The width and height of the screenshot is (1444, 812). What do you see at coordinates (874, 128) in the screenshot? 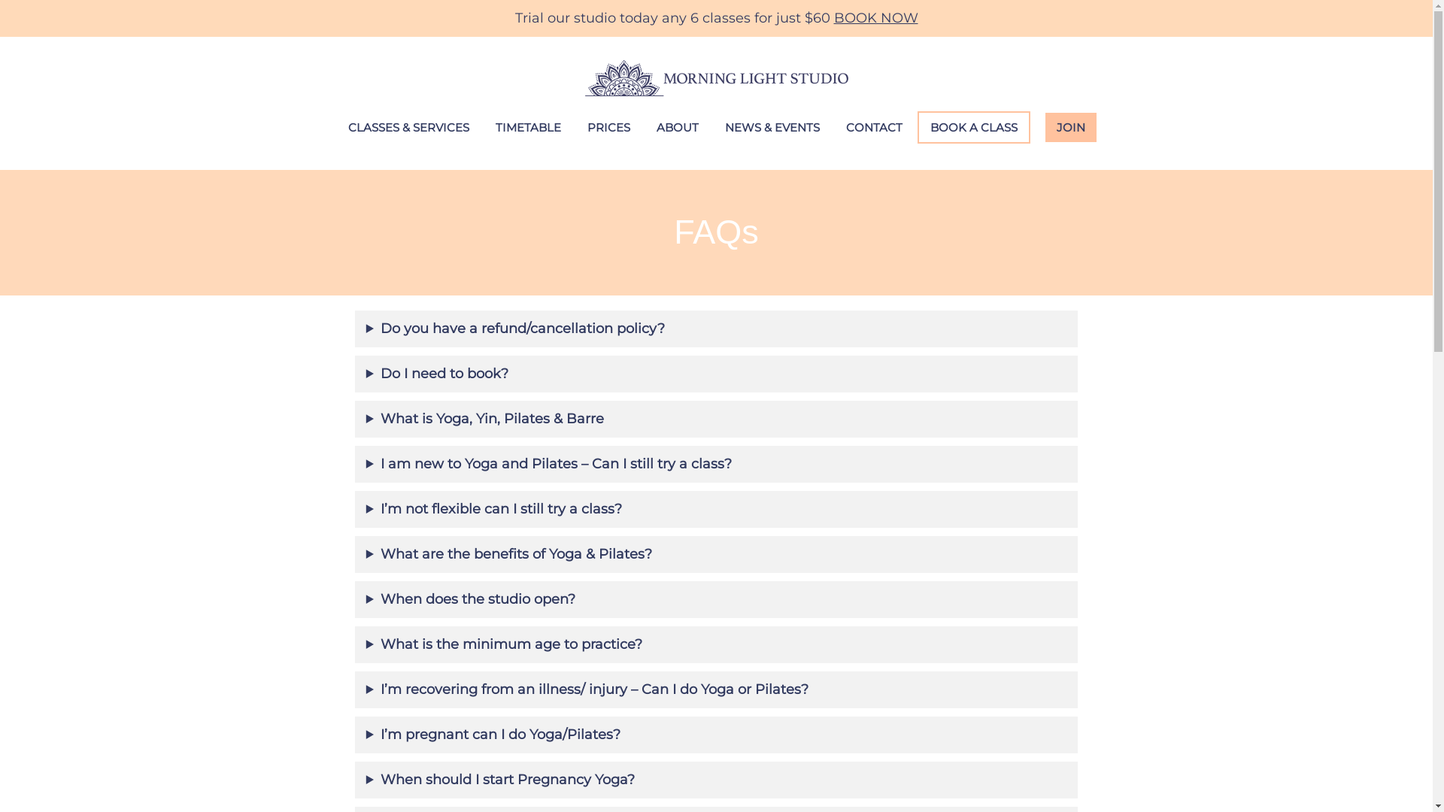
I see `CONTACT` at bounding box center [874, 128].